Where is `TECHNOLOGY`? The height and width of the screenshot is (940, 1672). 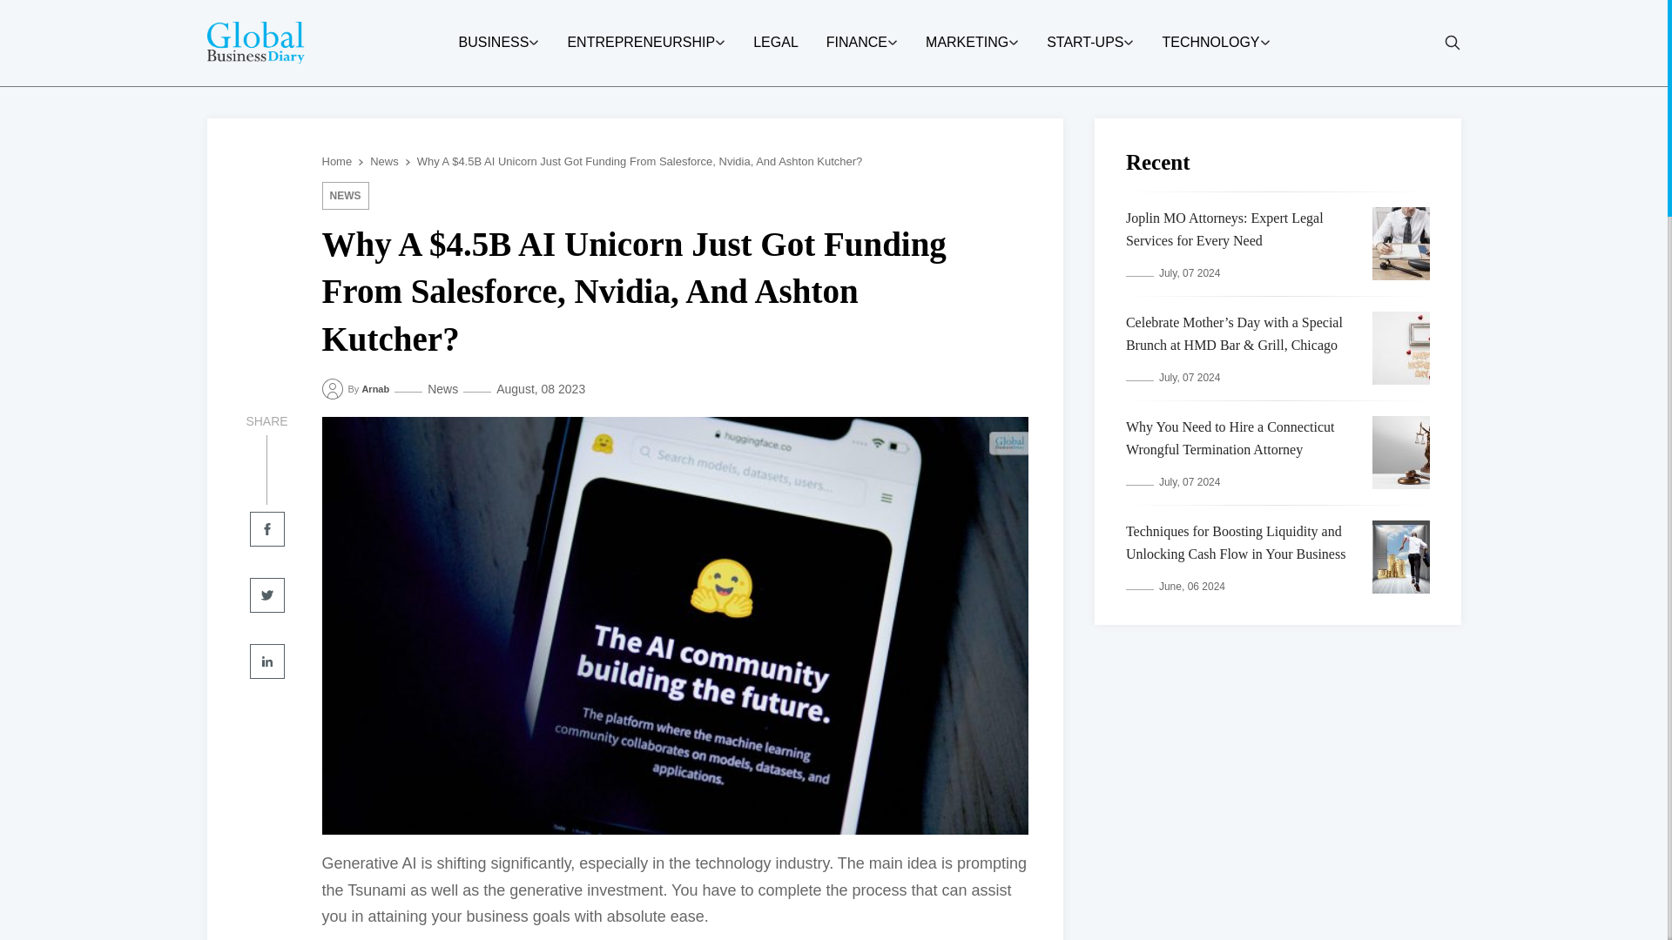
TECHNOLOGY is located at coordinates (1210, 43).